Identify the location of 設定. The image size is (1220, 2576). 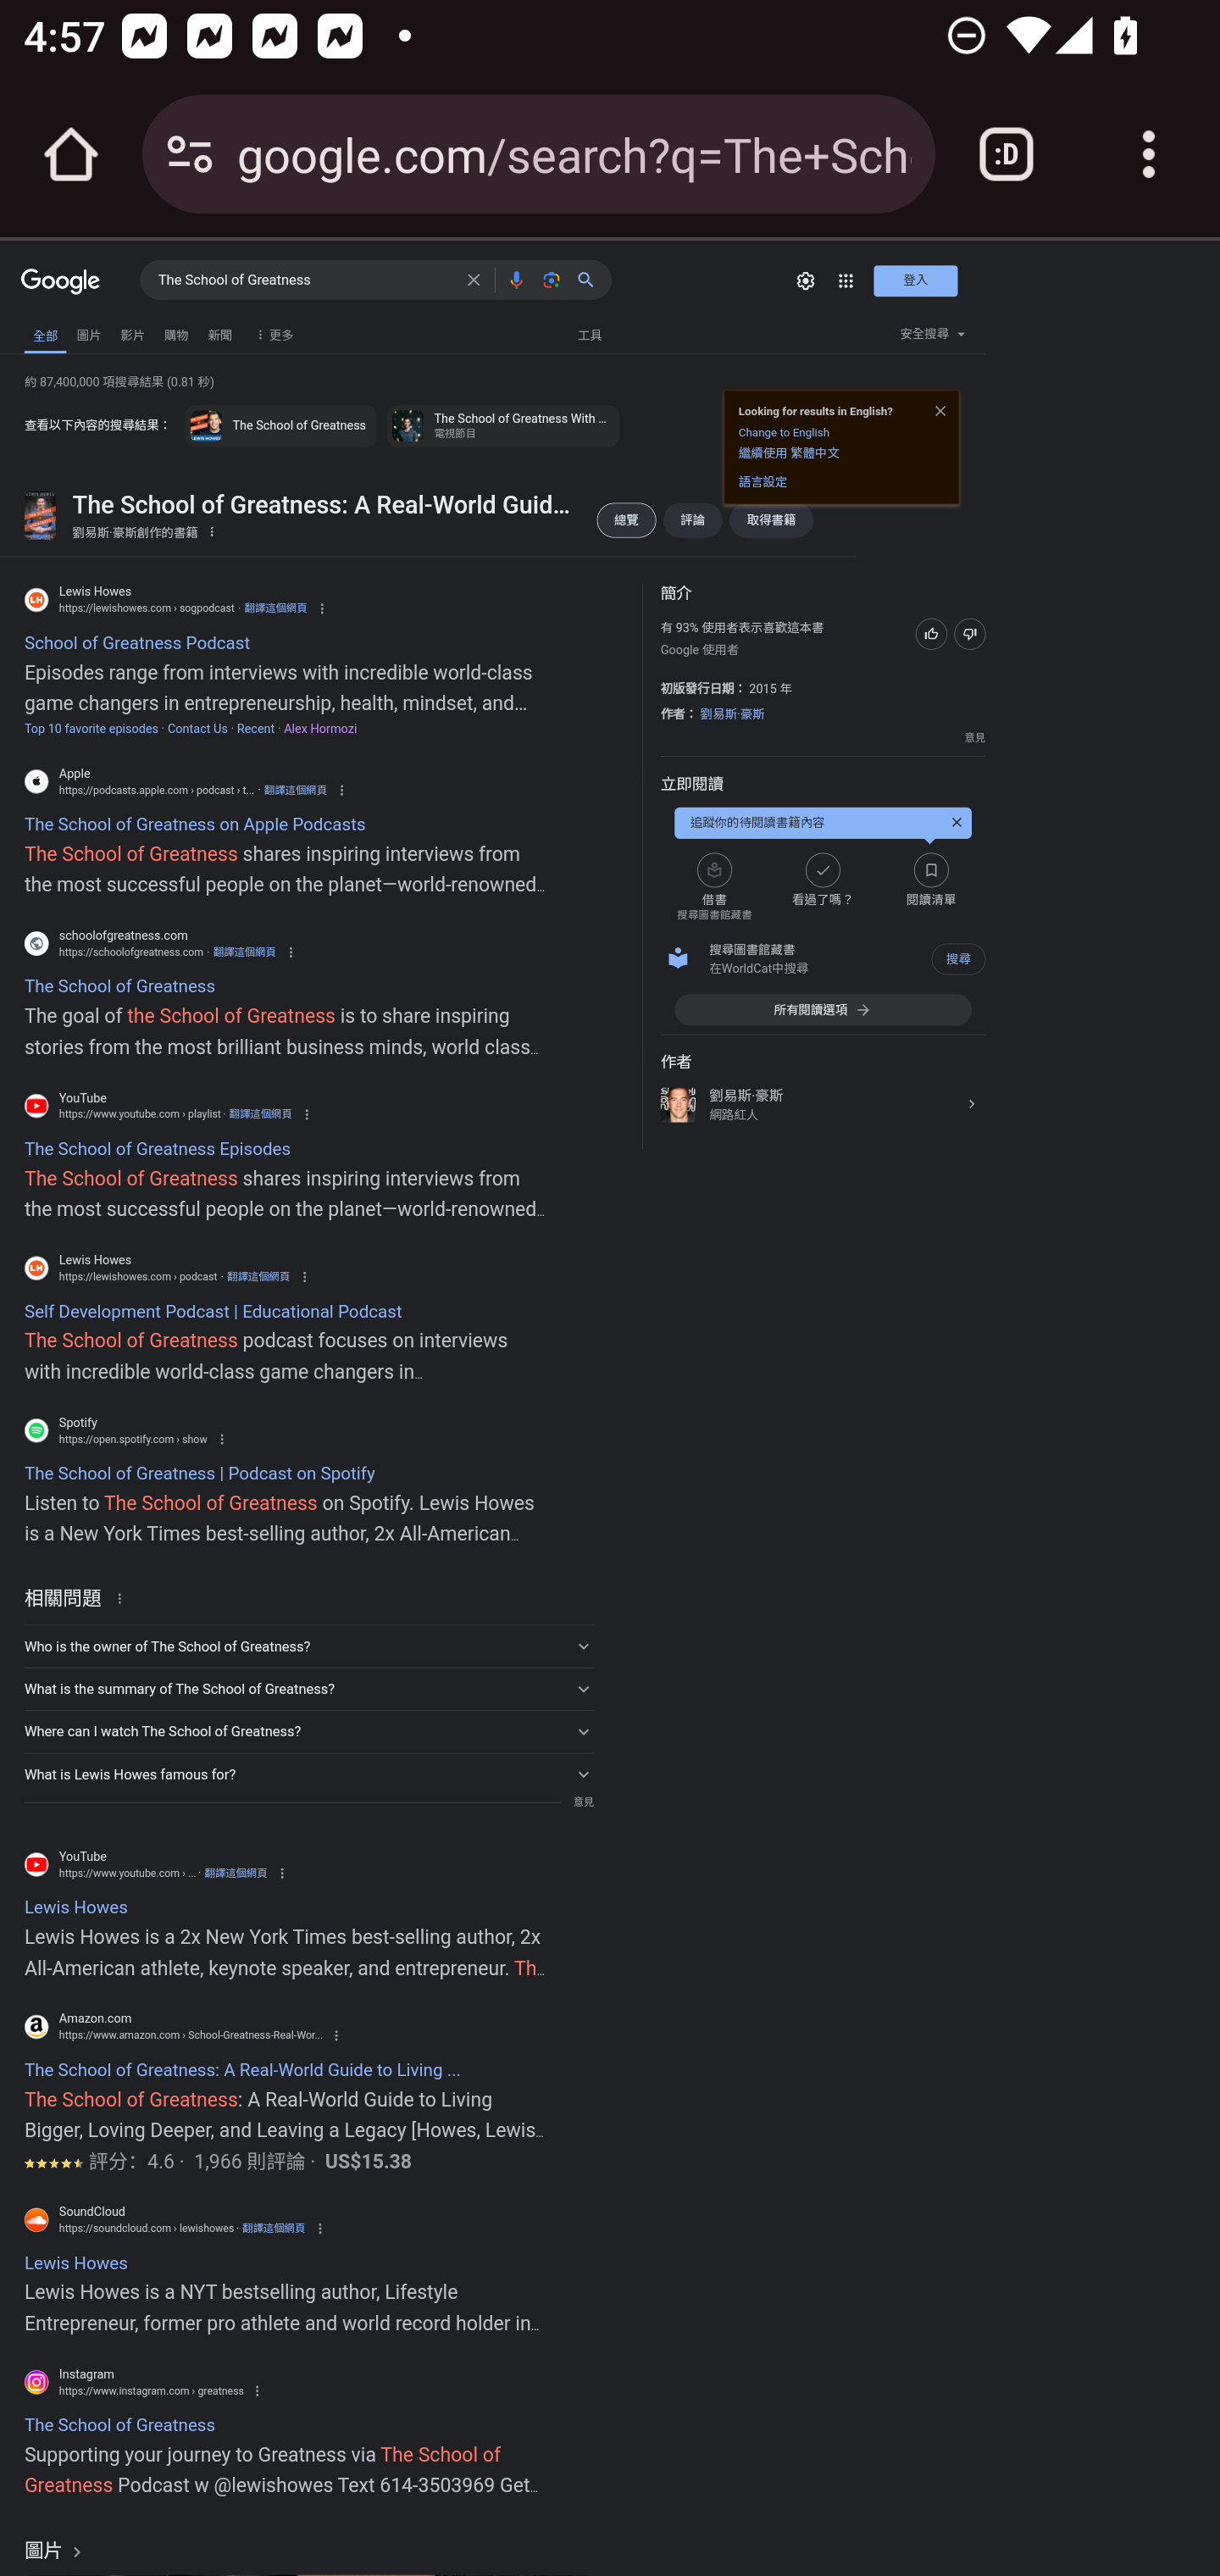
(806, 280).